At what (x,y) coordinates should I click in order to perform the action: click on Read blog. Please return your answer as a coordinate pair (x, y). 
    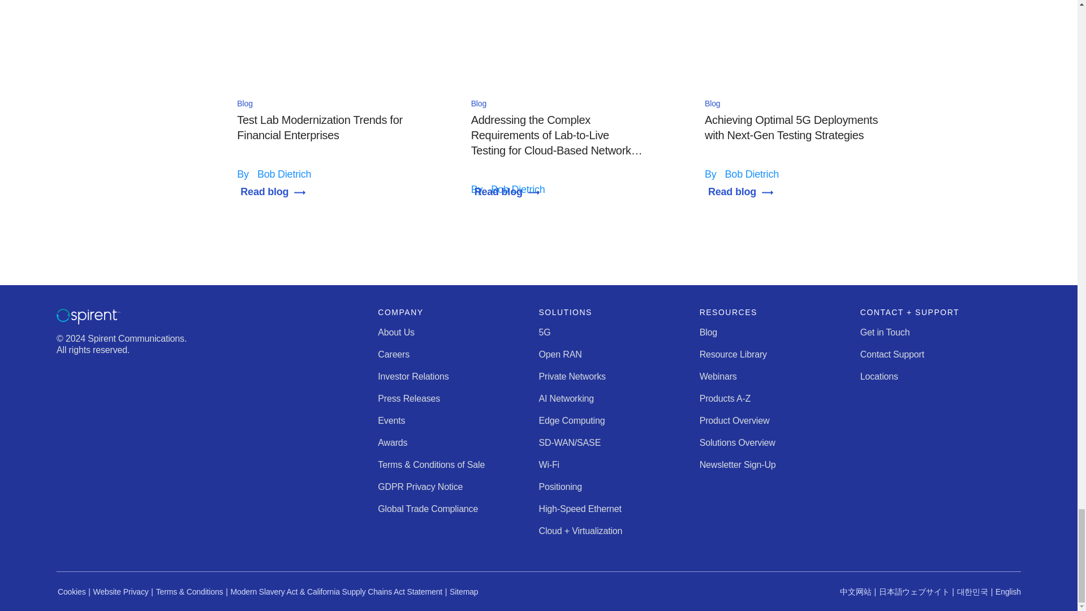
    Looking at the image, I should click on (275, 191).